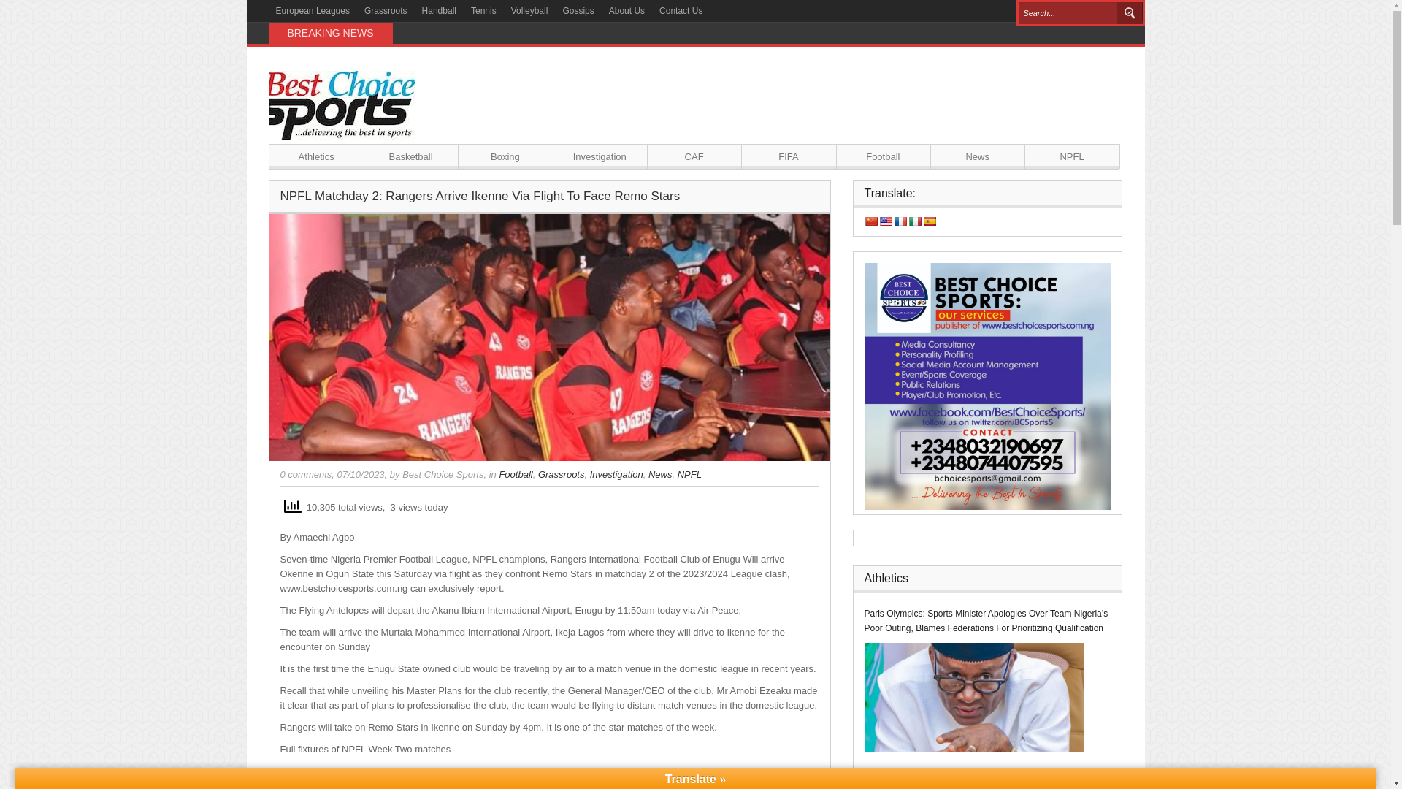 This screenshot has height=789, width=1402. Describe the element at coordinates (789, 156) in the screenshot. I see `FIFA` at that location.